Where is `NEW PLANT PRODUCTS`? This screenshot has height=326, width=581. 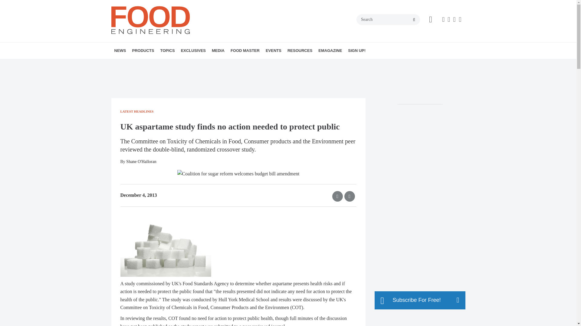 NEW PLANT PRODUCTS is located at coordinates (166, 64).